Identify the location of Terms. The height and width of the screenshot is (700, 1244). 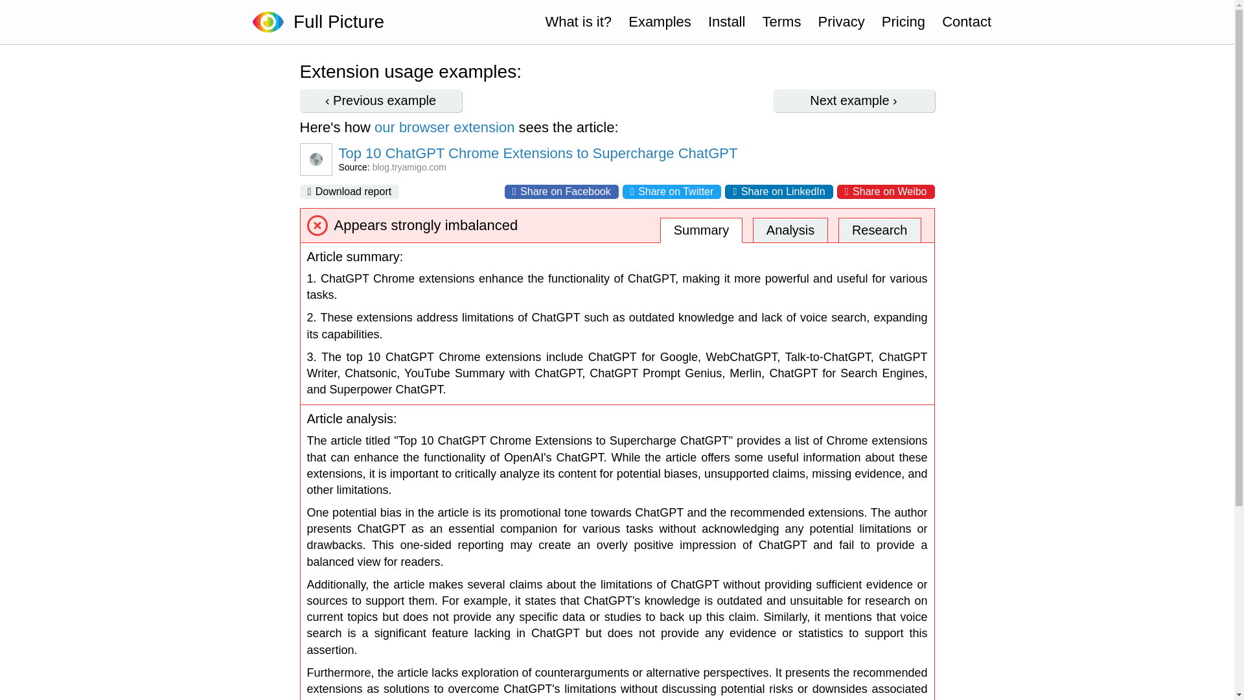
(781, 22).